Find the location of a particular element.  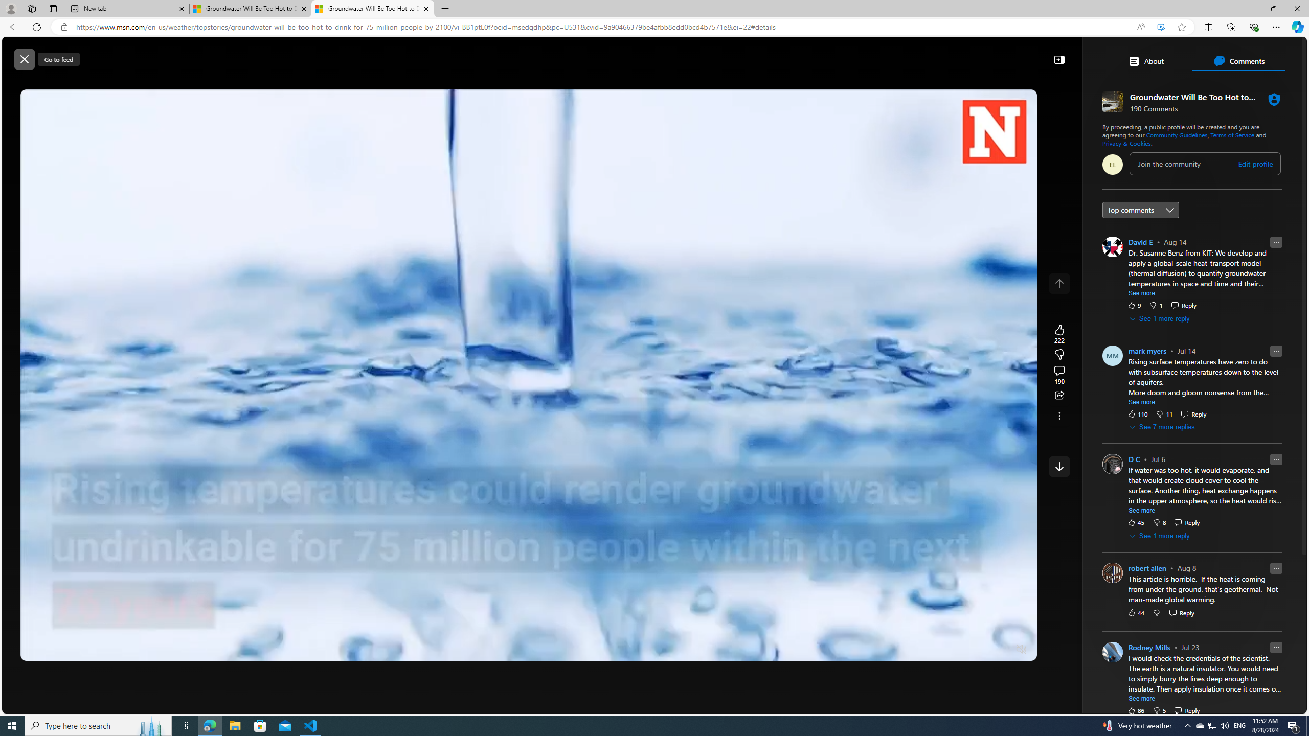

comment-box is located at coordinates (1206, 164).